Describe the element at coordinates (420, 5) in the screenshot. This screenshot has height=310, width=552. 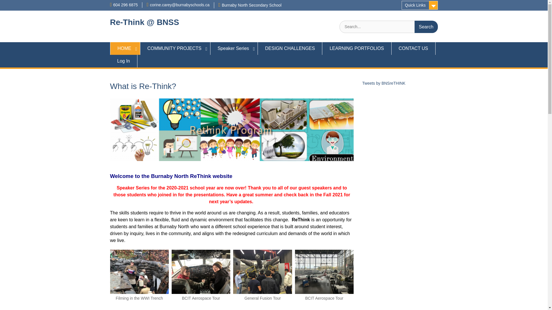
I see `Quick Links` at that location.